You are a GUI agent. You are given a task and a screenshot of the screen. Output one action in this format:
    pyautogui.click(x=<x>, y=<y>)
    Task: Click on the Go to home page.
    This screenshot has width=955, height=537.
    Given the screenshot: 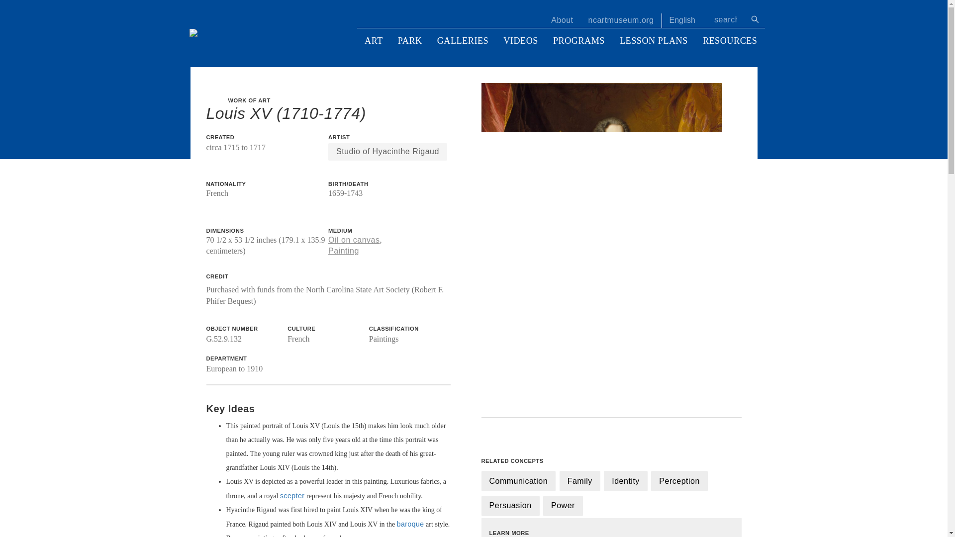 What is the action you would take?
    pyautogui.click(x=260, y=32)
    